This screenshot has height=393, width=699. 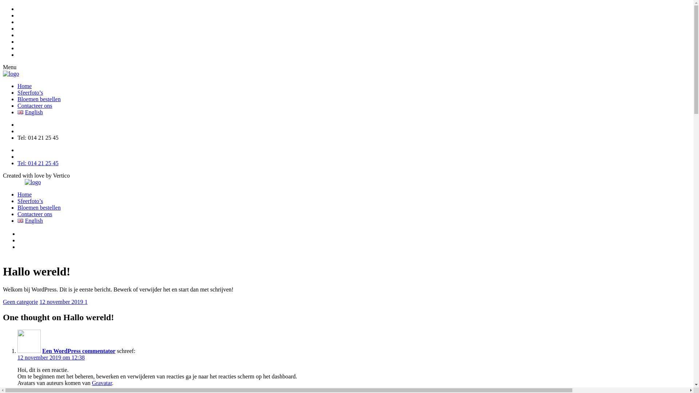 What do you see at coordinates (79, 351) in the screenshot?
I see `Een WordPress commentator` at bounding box center [79, 351].